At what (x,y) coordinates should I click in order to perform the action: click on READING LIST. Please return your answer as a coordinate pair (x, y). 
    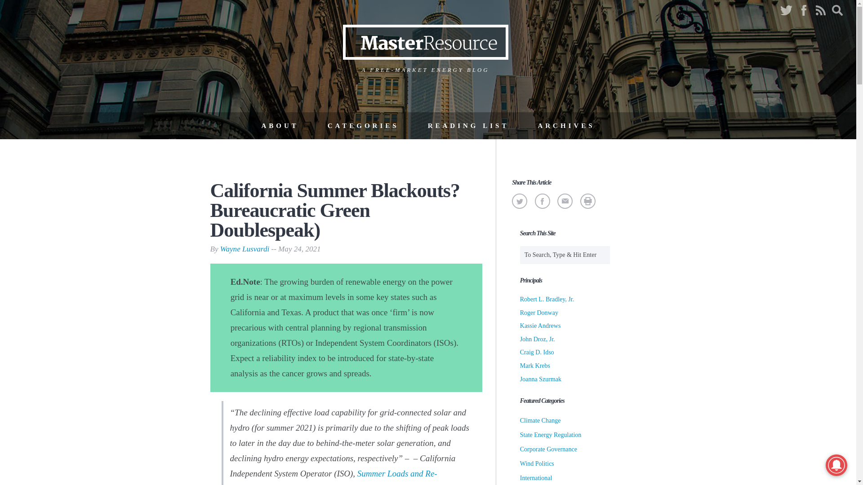
    Looking at the image, I should click on (468, 125).